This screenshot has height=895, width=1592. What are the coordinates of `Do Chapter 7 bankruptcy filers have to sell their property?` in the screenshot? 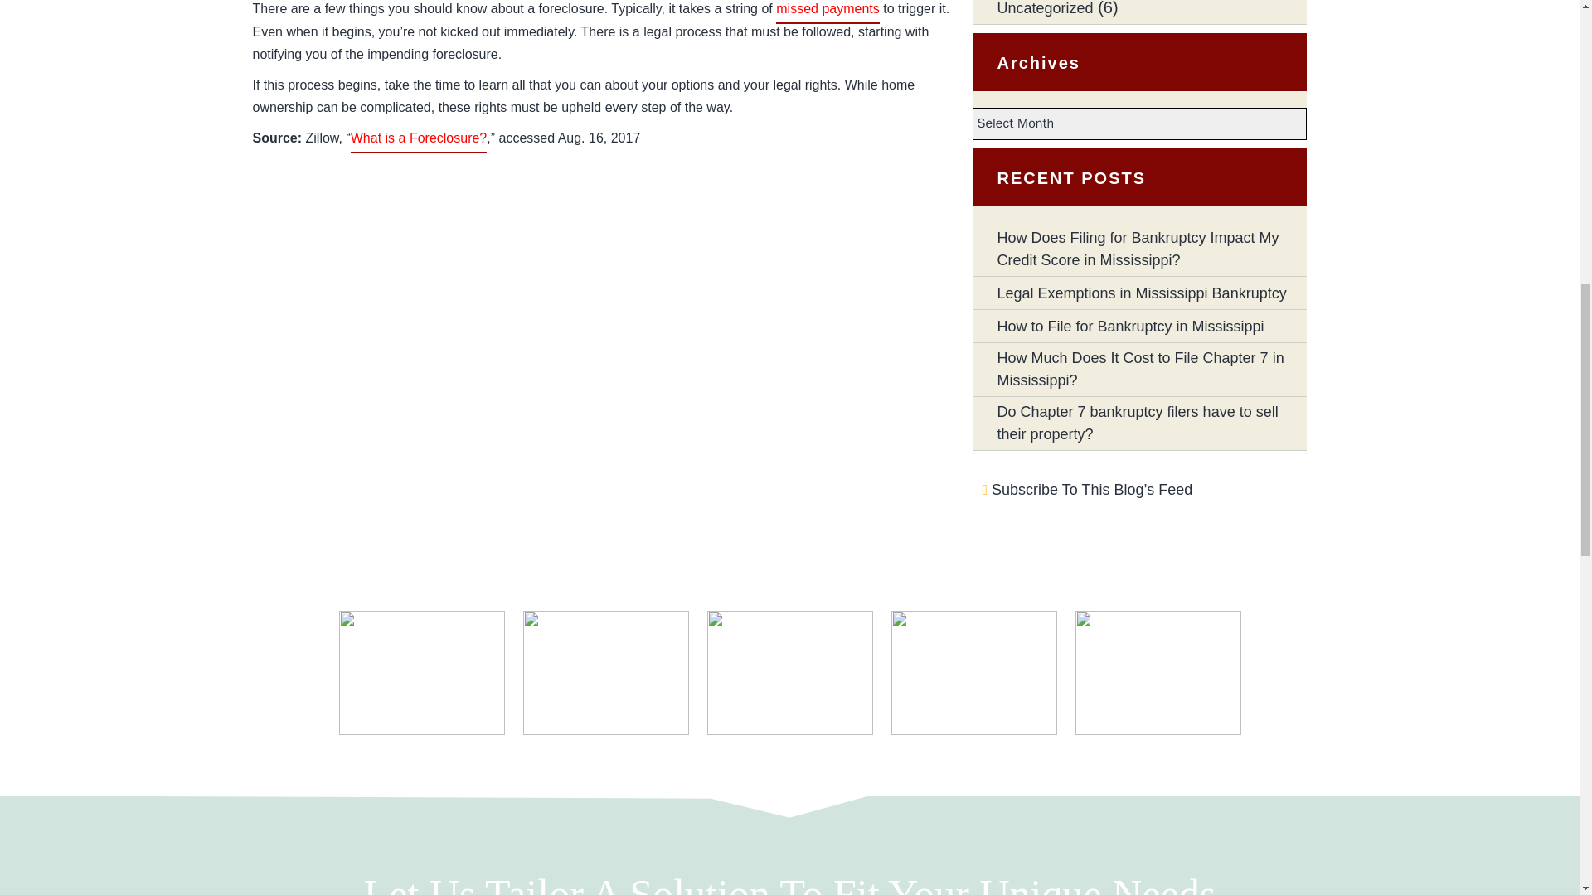 It's located at (1151, 423).